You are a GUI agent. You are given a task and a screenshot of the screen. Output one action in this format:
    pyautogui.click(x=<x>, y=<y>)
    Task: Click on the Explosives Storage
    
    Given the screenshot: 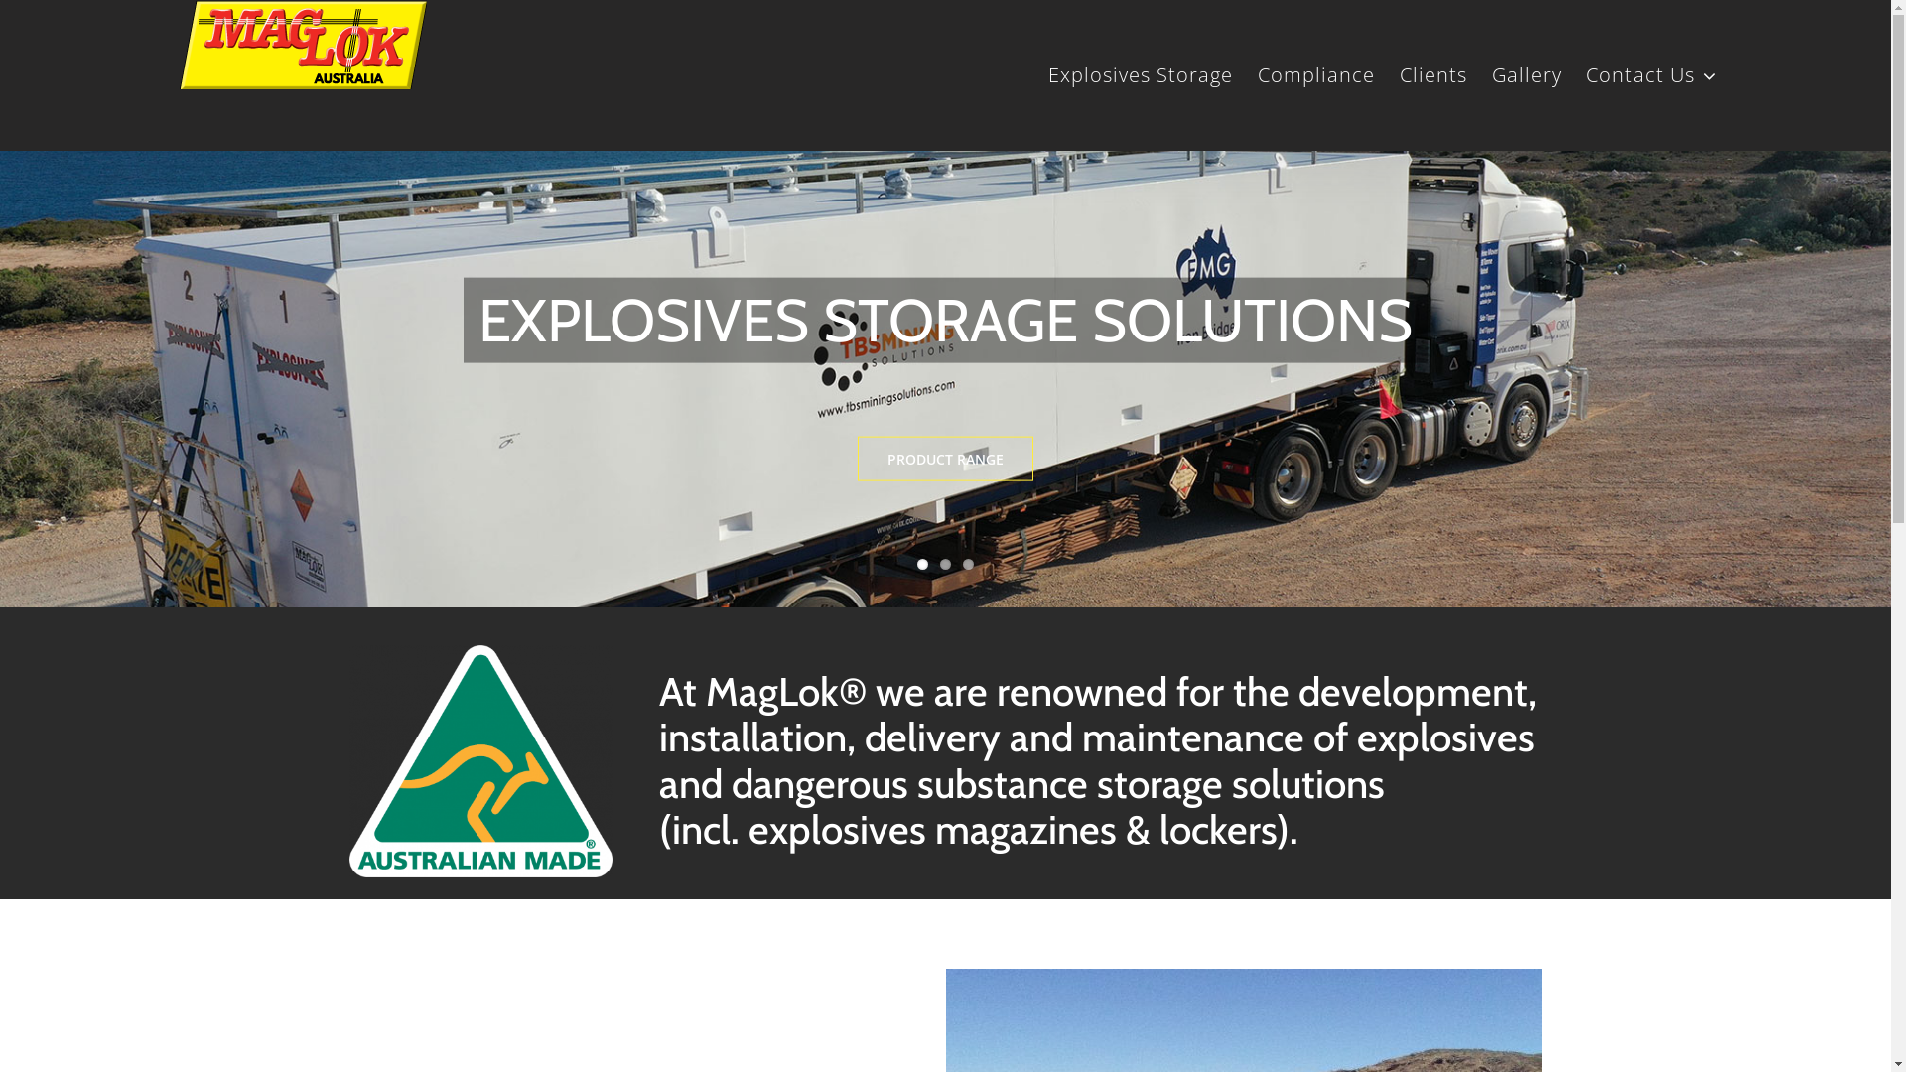 What is the action you would take?
    pyautogui.click(x=1141, y=75)
    